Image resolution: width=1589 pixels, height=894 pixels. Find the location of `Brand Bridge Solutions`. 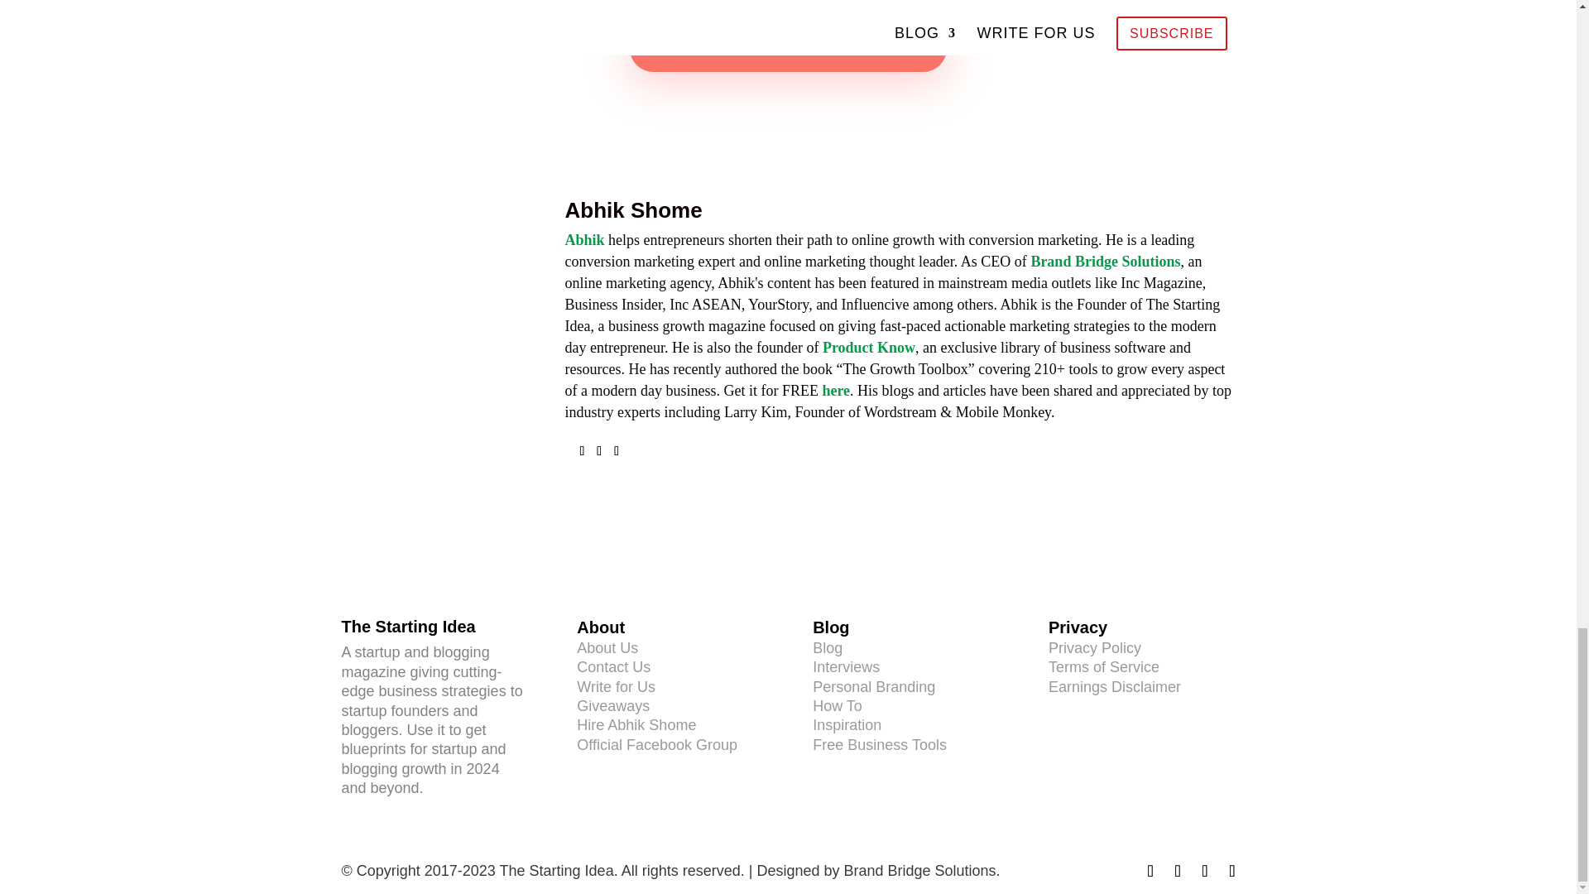

Brand Bridge Solutions is located at coordinates (1105, 262).